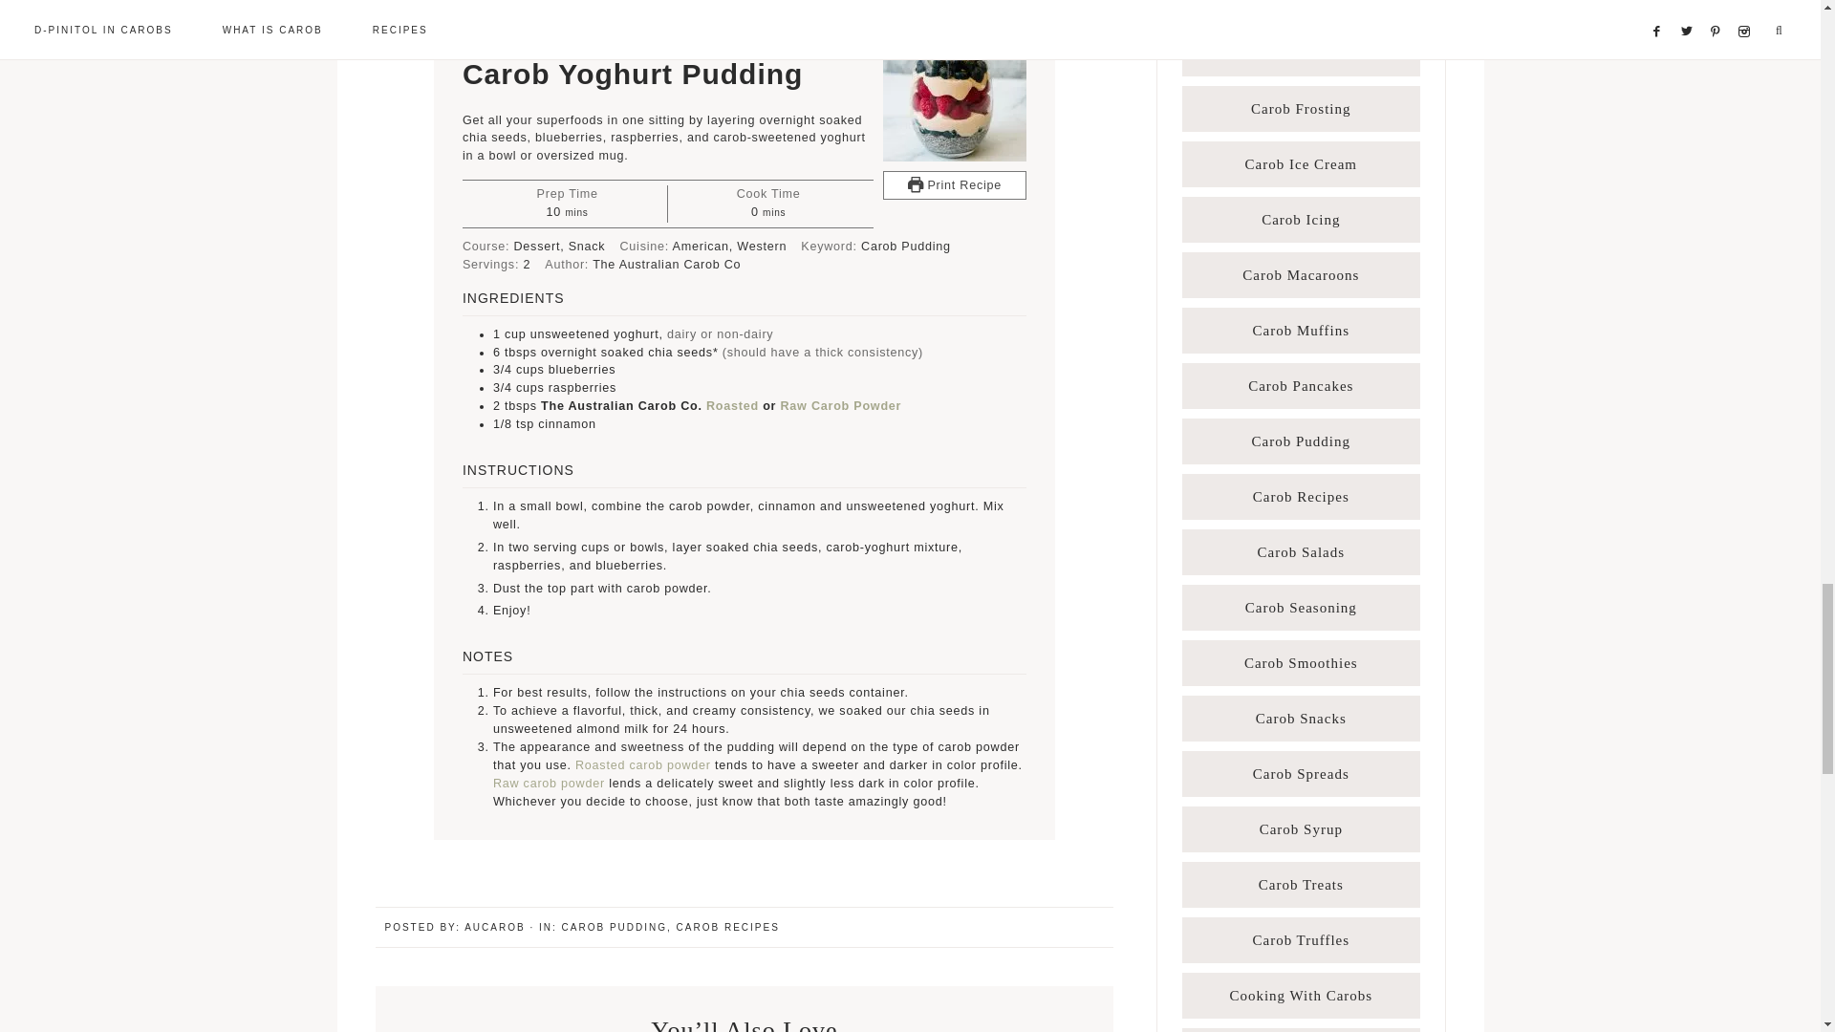 The width and height of the screenshot is (1835, 1032). What do you see at coordinates (840, 405) in the screenshot?
I see `Raw Carob Powder` at bounding box center [840, 405].